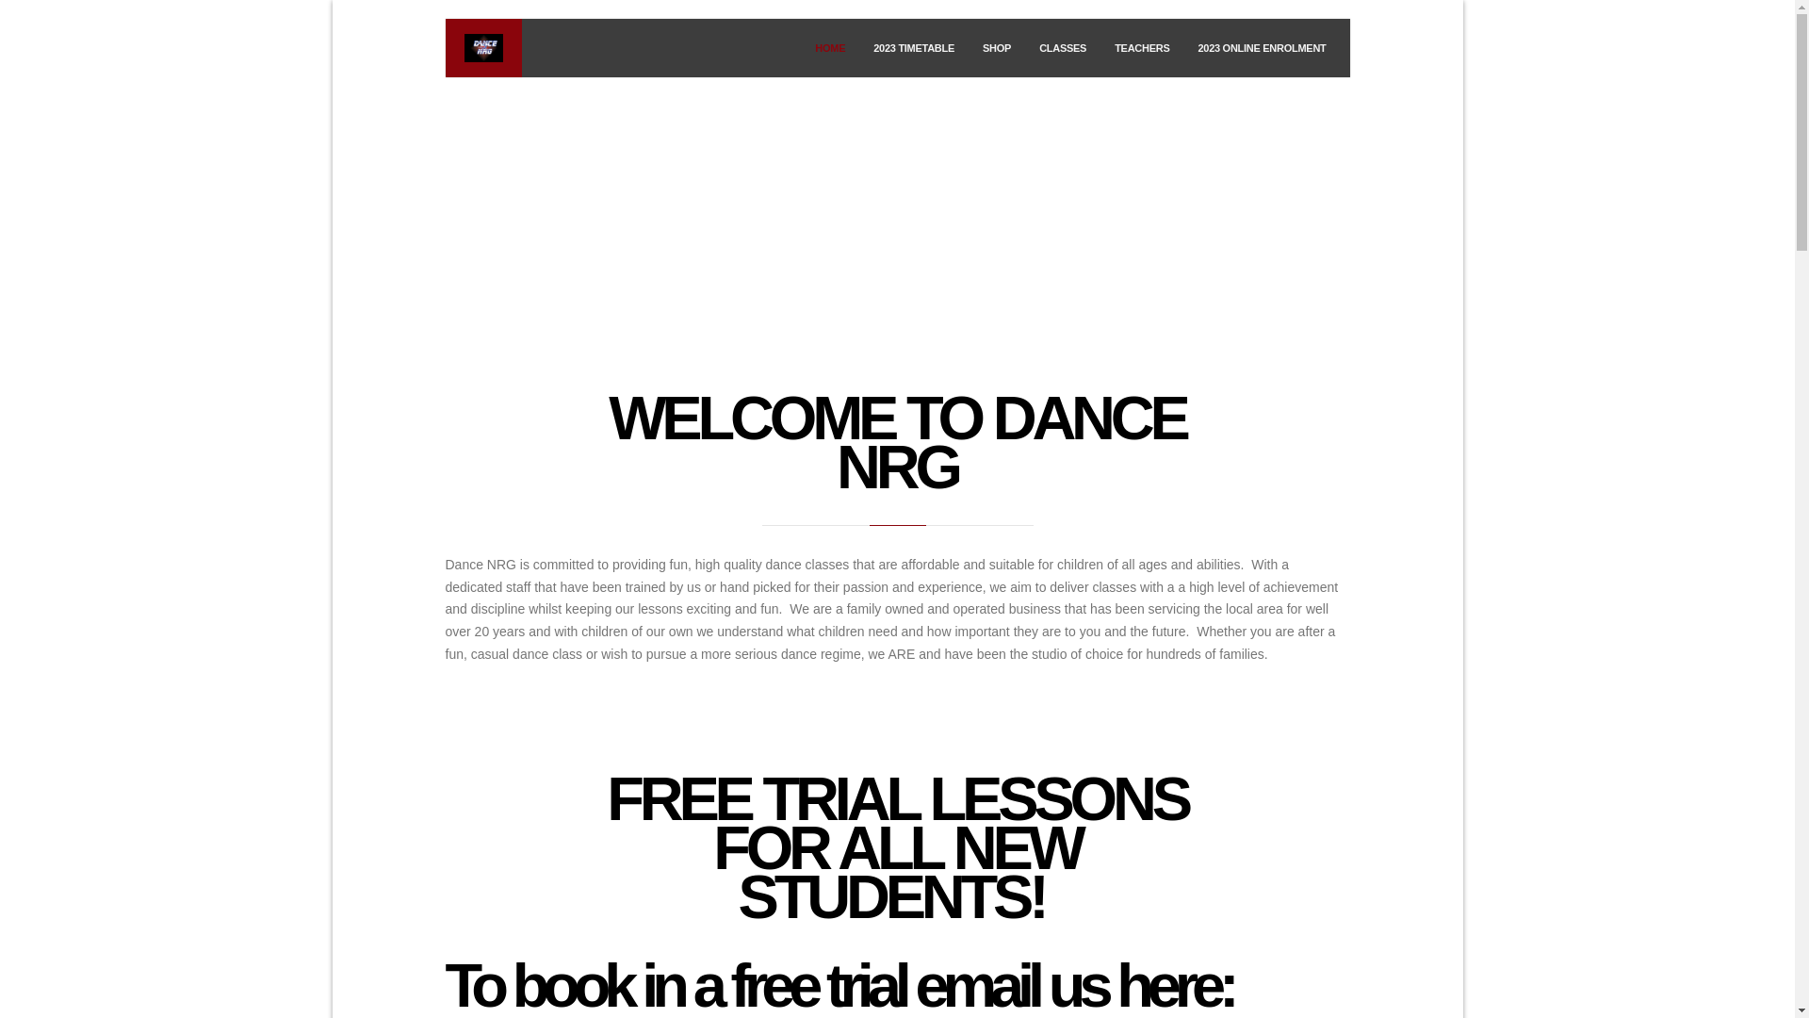 The height and width of the screenshot is (1018, 1809). Describe the element at coordinates (1262, 49) in the screenshot. I see `2023 ONLINE ENROLMENT` at that location.